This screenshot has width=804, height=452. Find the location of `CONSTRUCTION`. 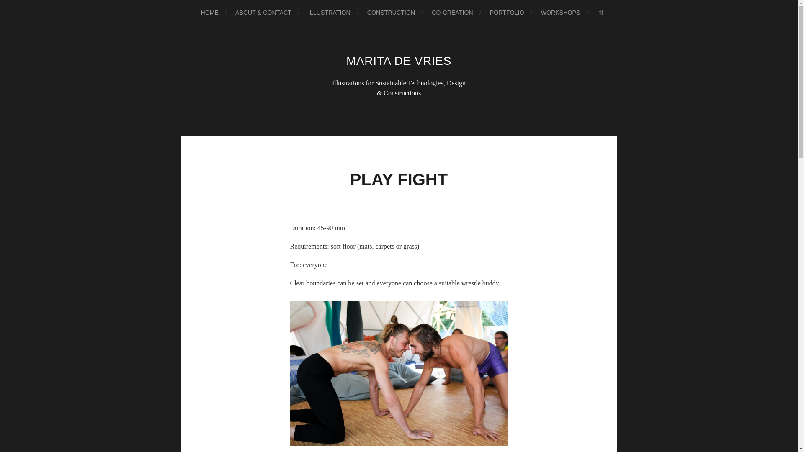

CONSTRUCTION is located at coordinates (391, 13).